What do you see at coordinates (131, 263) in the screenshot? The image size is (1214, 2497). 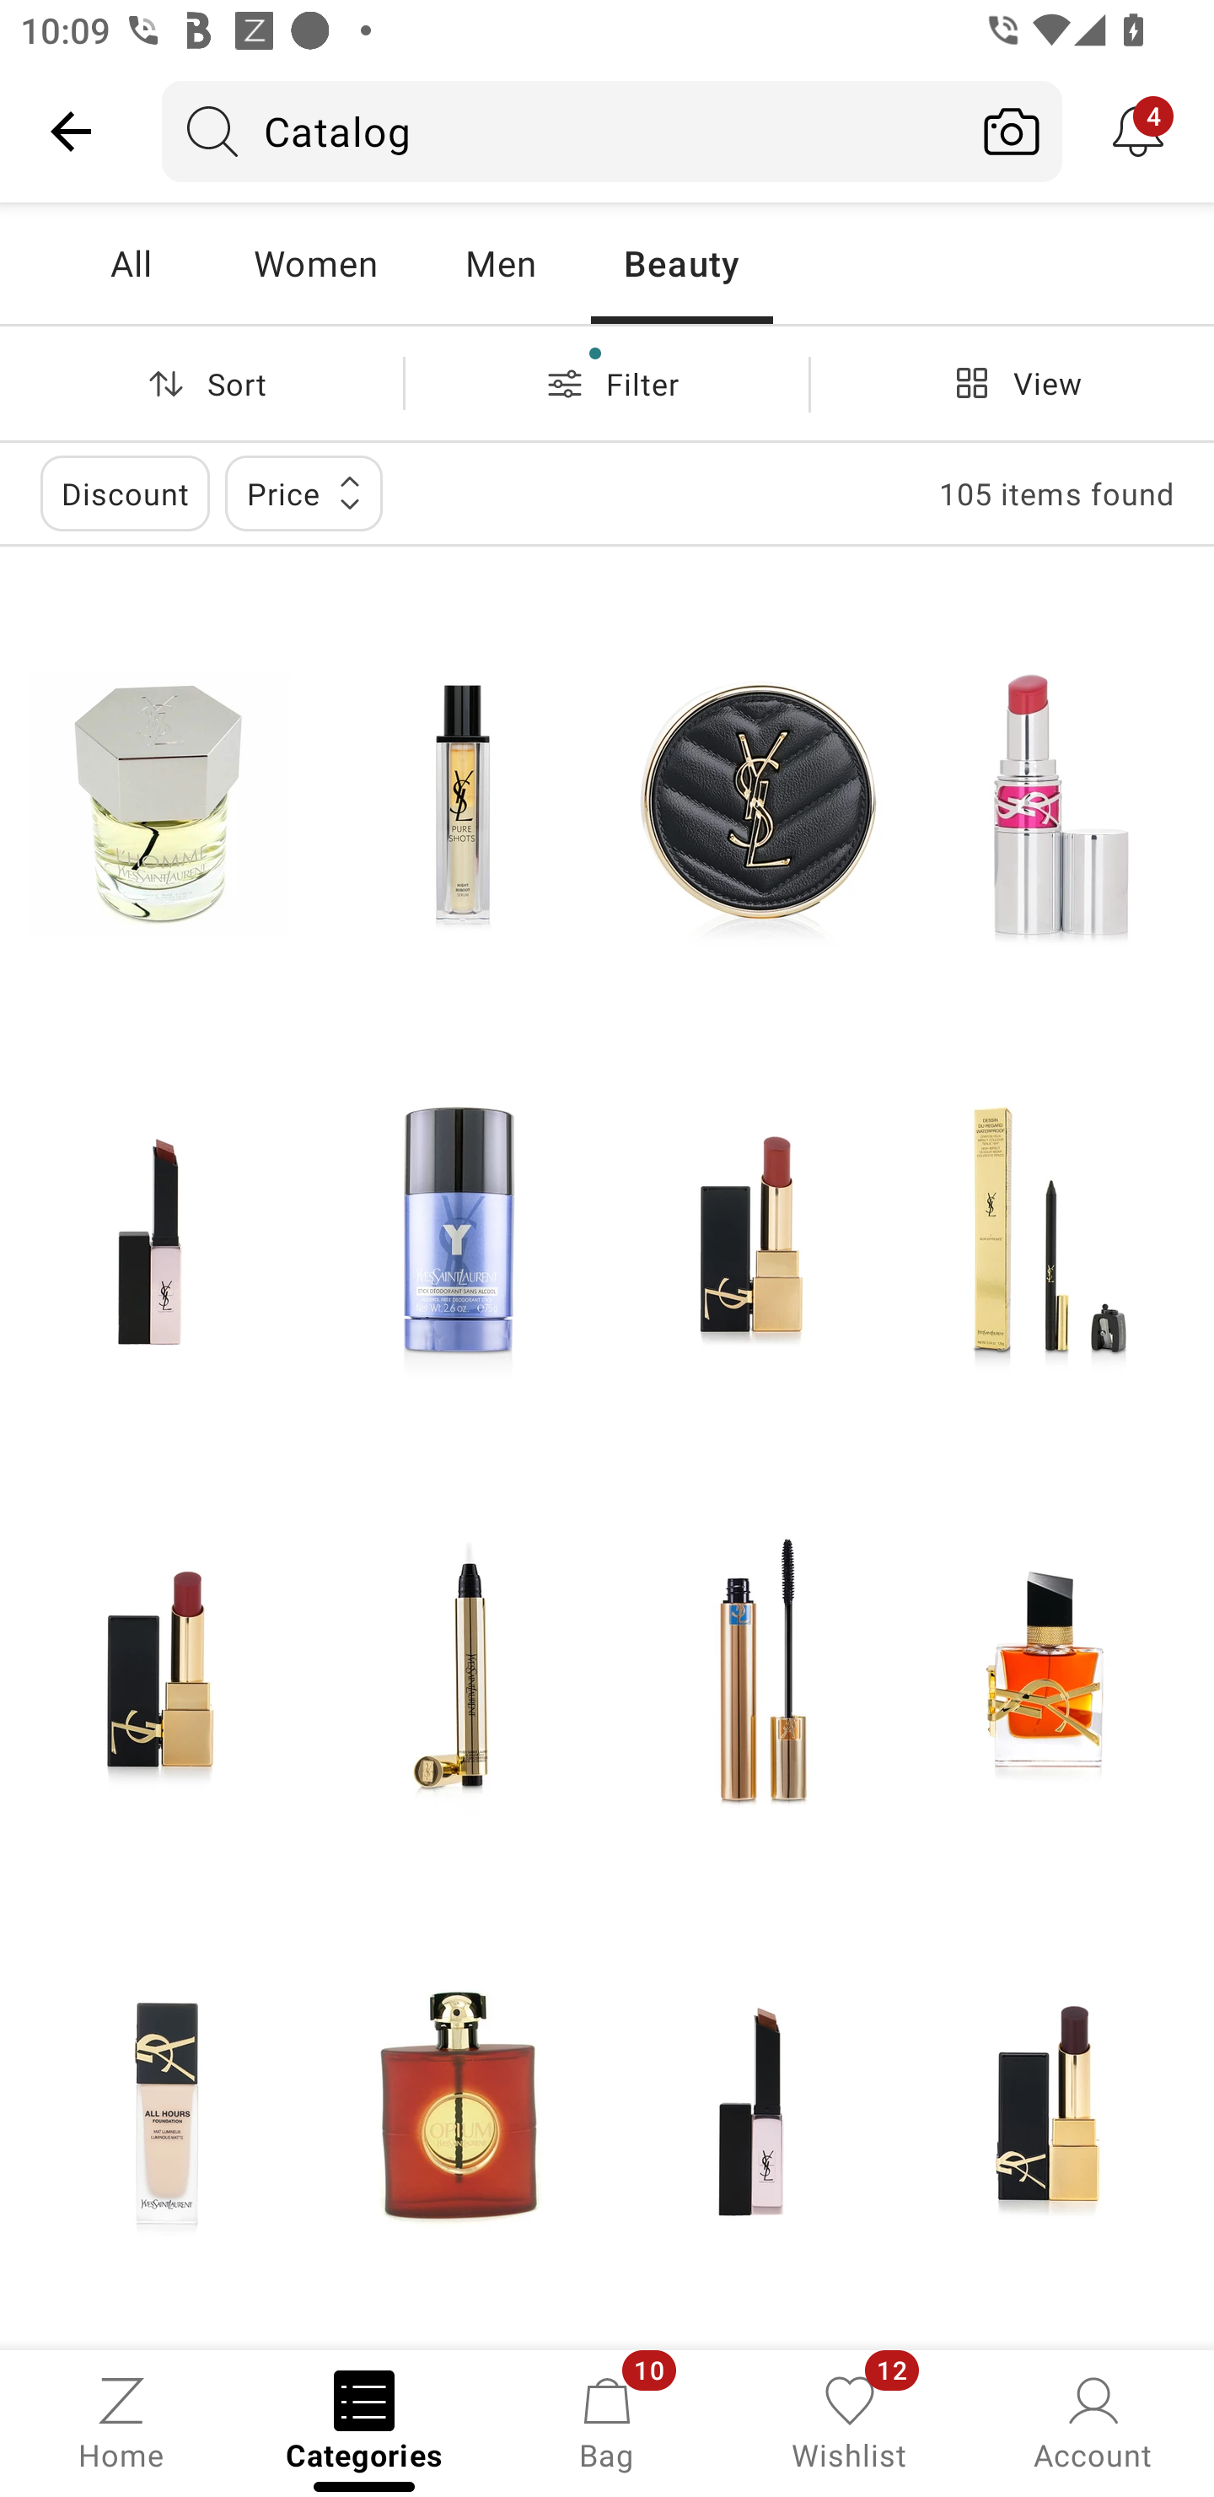 I see `All` at bounding box center [131, 263].